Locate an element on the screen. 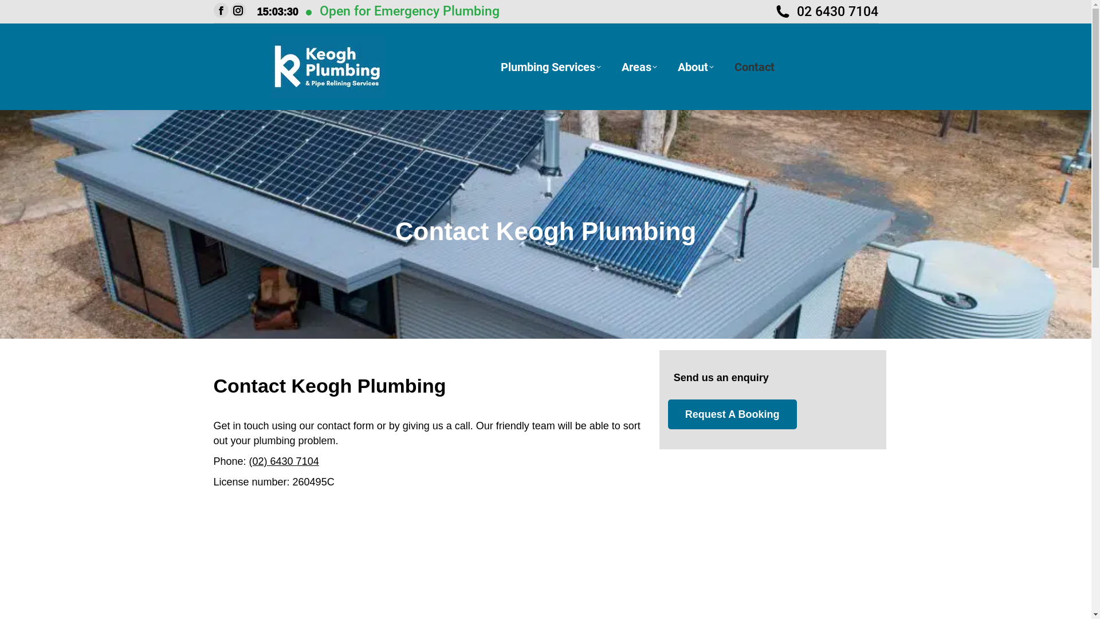  02 6430 7104 is located at coordinates (826, 11).